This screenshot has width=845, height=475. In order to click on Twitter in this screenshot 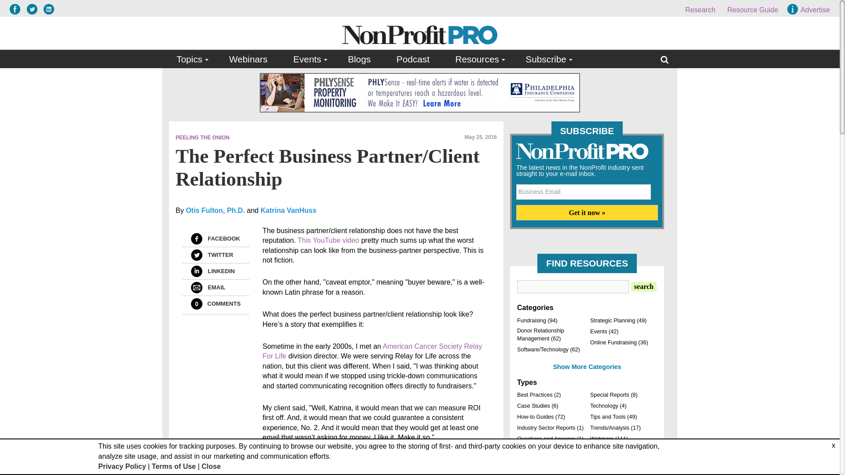, I will do `click(196, 255)`.